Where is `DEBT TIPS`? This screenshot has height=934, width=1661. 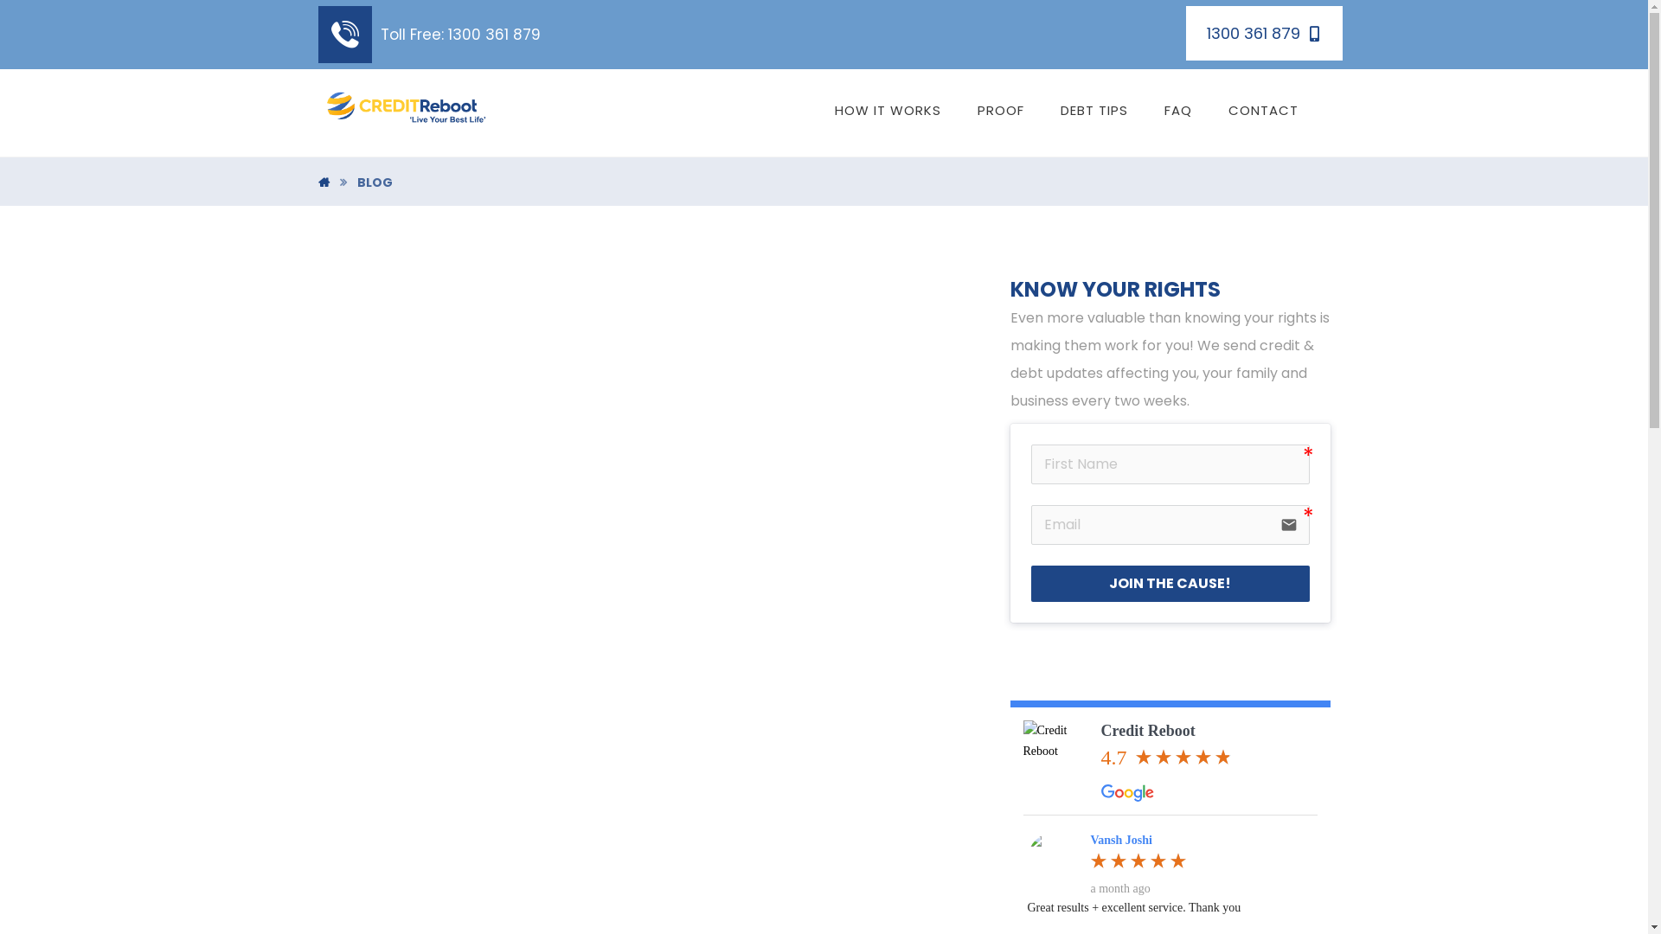
DEBT TIPS is located at coordinates (1094, 111).